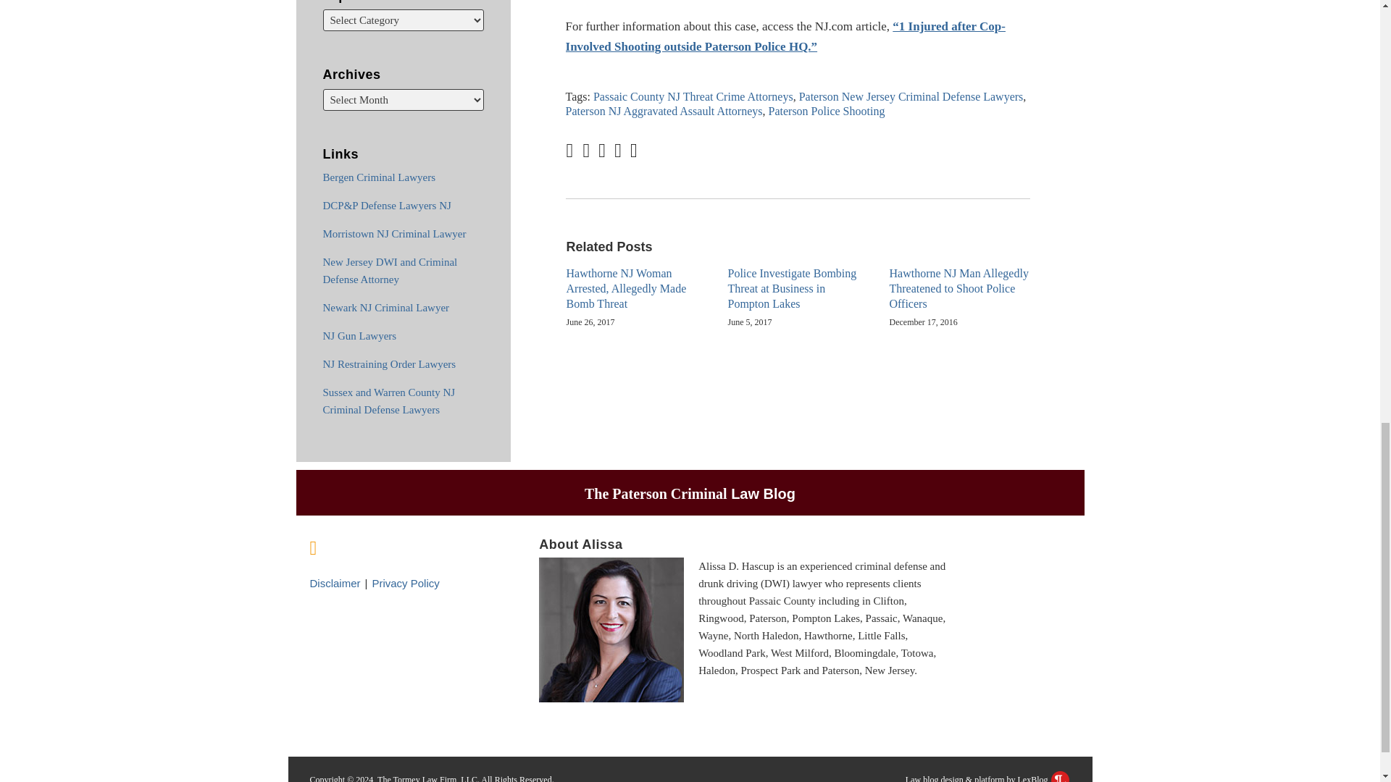 Image resolution: width=1391 pixels, height=782 pixels. What do you see at coordinates (636, 288) in the screenshot?
I see `Hawthorne NJ Woman Arrested, Allegedly Made Bomb Threat` at bounding box center [636, 288].